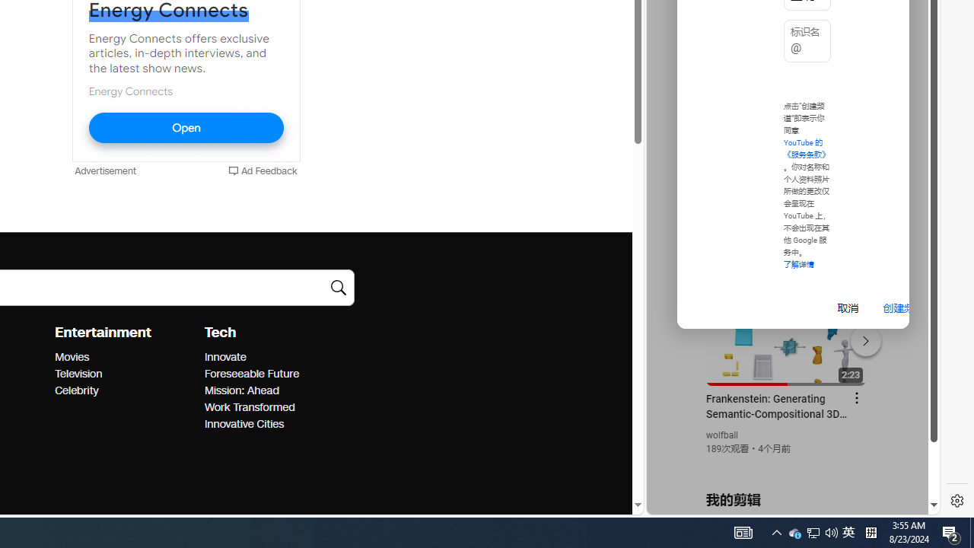 The height and width of the screenshot is (548, 974). Describe the element at coordinates (76, 390) in the screenshot. I see `Entertainment Celebrity` at that location.